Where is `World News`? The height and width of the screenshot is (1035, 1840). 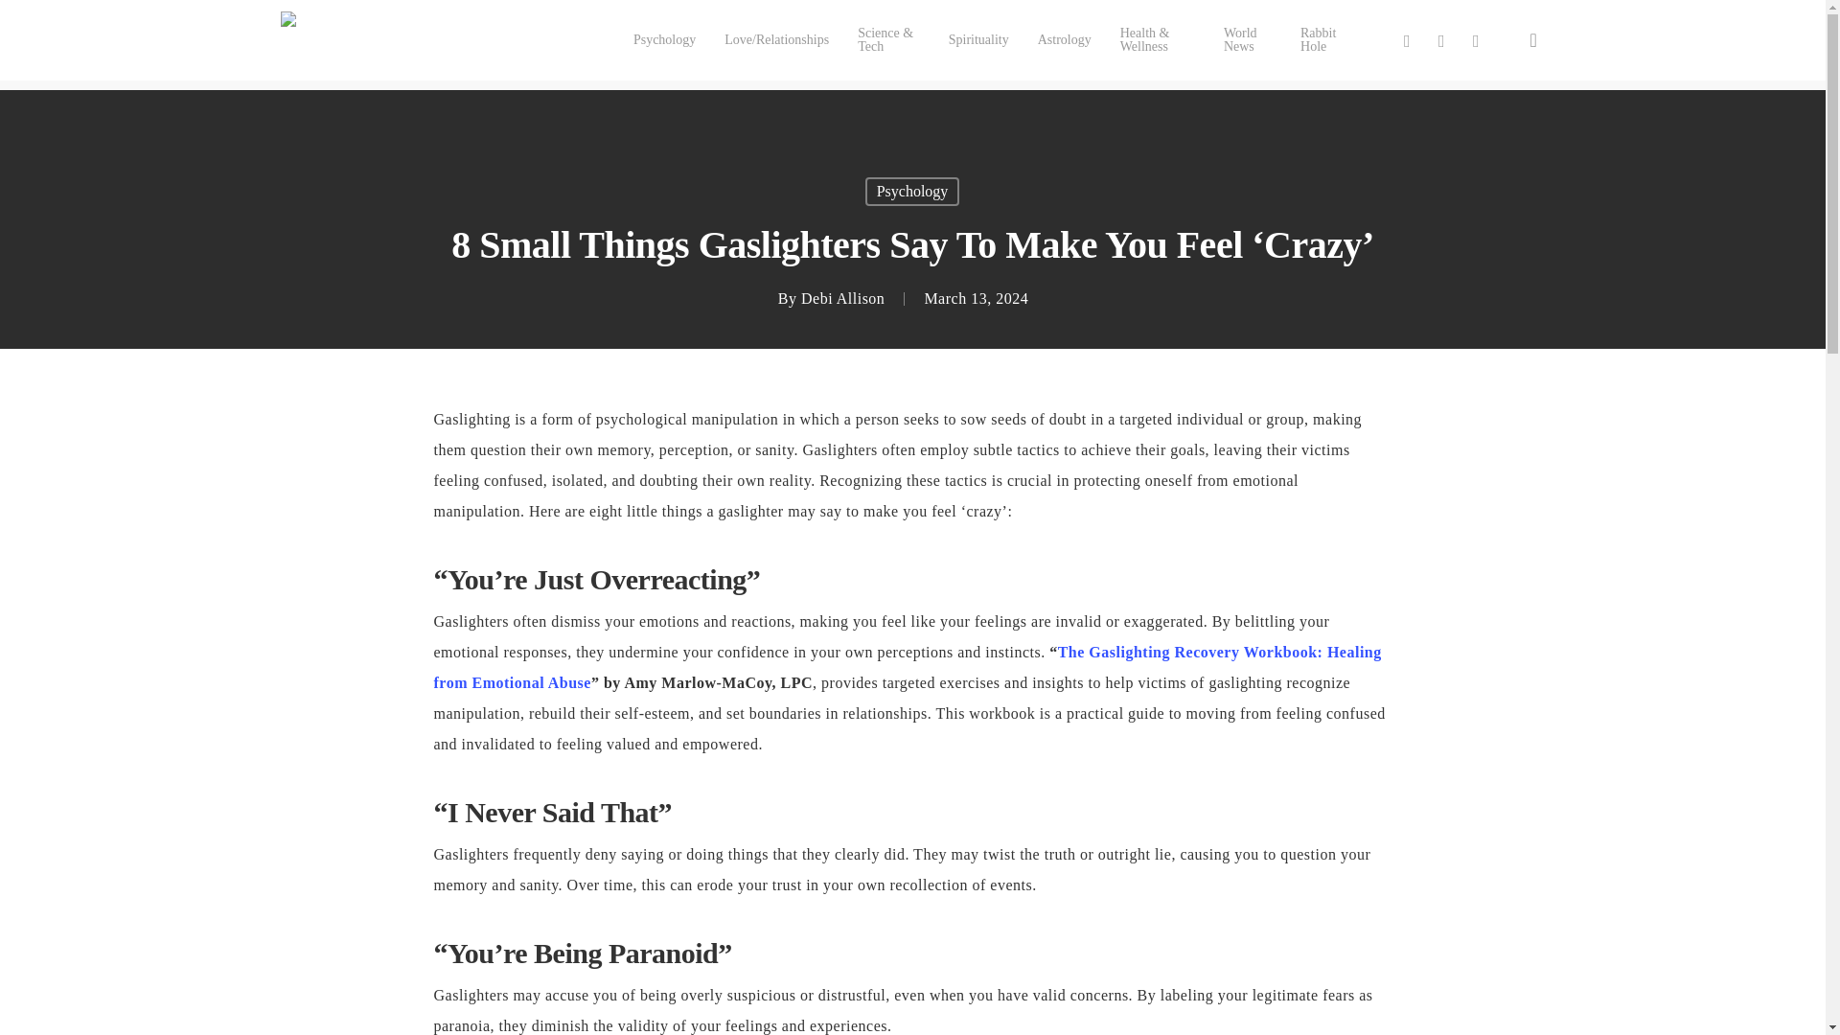
World News is located at coordinates (1247, 40).